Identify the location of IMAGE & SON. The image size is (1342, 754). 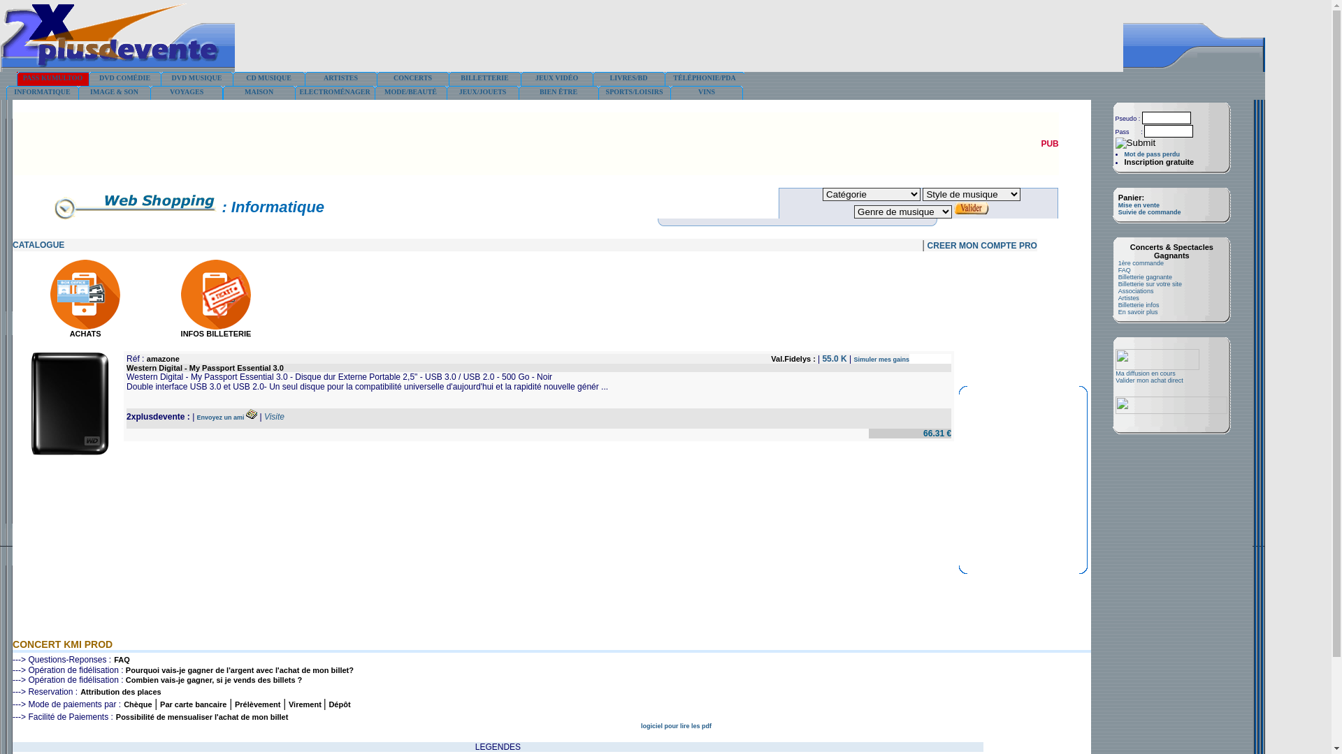
(115, 93).